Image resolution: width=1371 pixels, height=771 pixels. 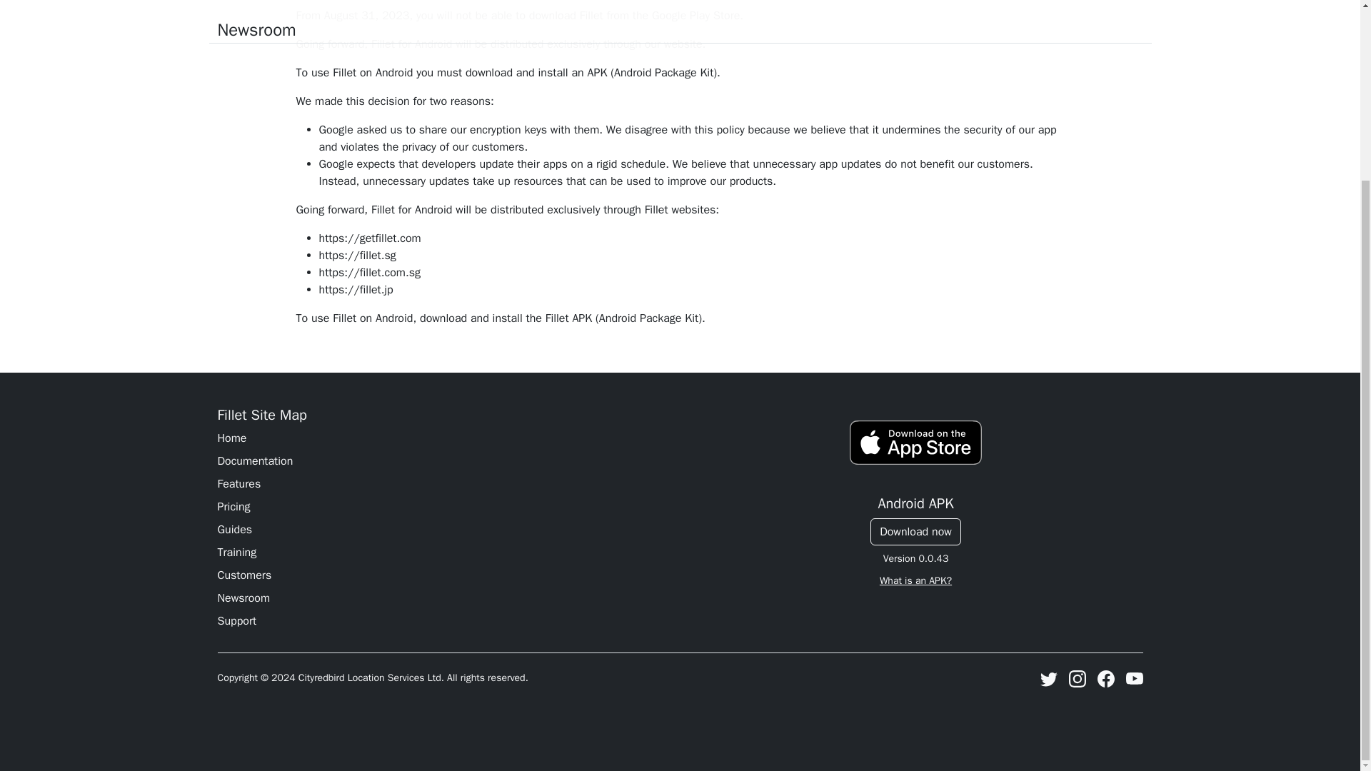 I want to click on What is an APK?, so click(x=915, y=580).